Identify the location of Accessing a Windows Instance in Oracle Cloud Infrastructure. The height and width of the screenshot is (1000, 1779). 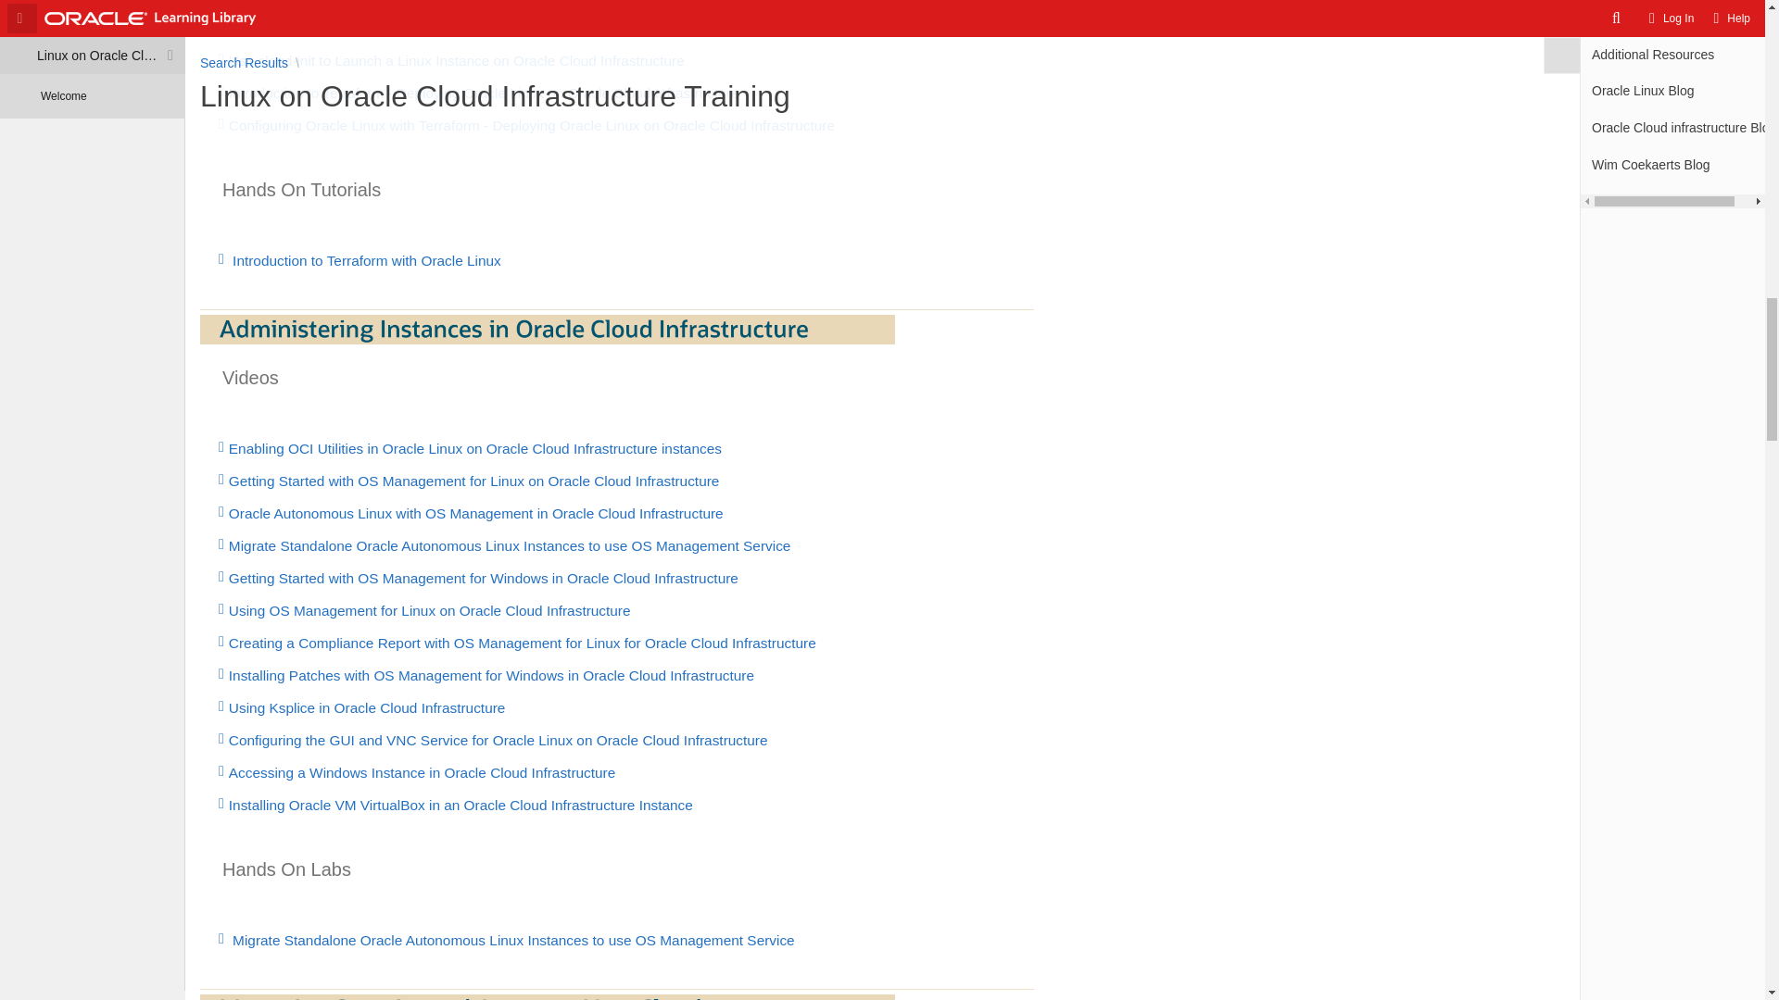
(882, 772).